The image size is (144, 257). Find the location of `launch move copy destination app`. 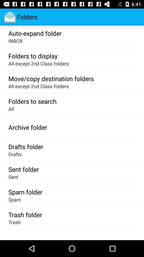

launch move copy destination app is located at coordinates (51, 78).